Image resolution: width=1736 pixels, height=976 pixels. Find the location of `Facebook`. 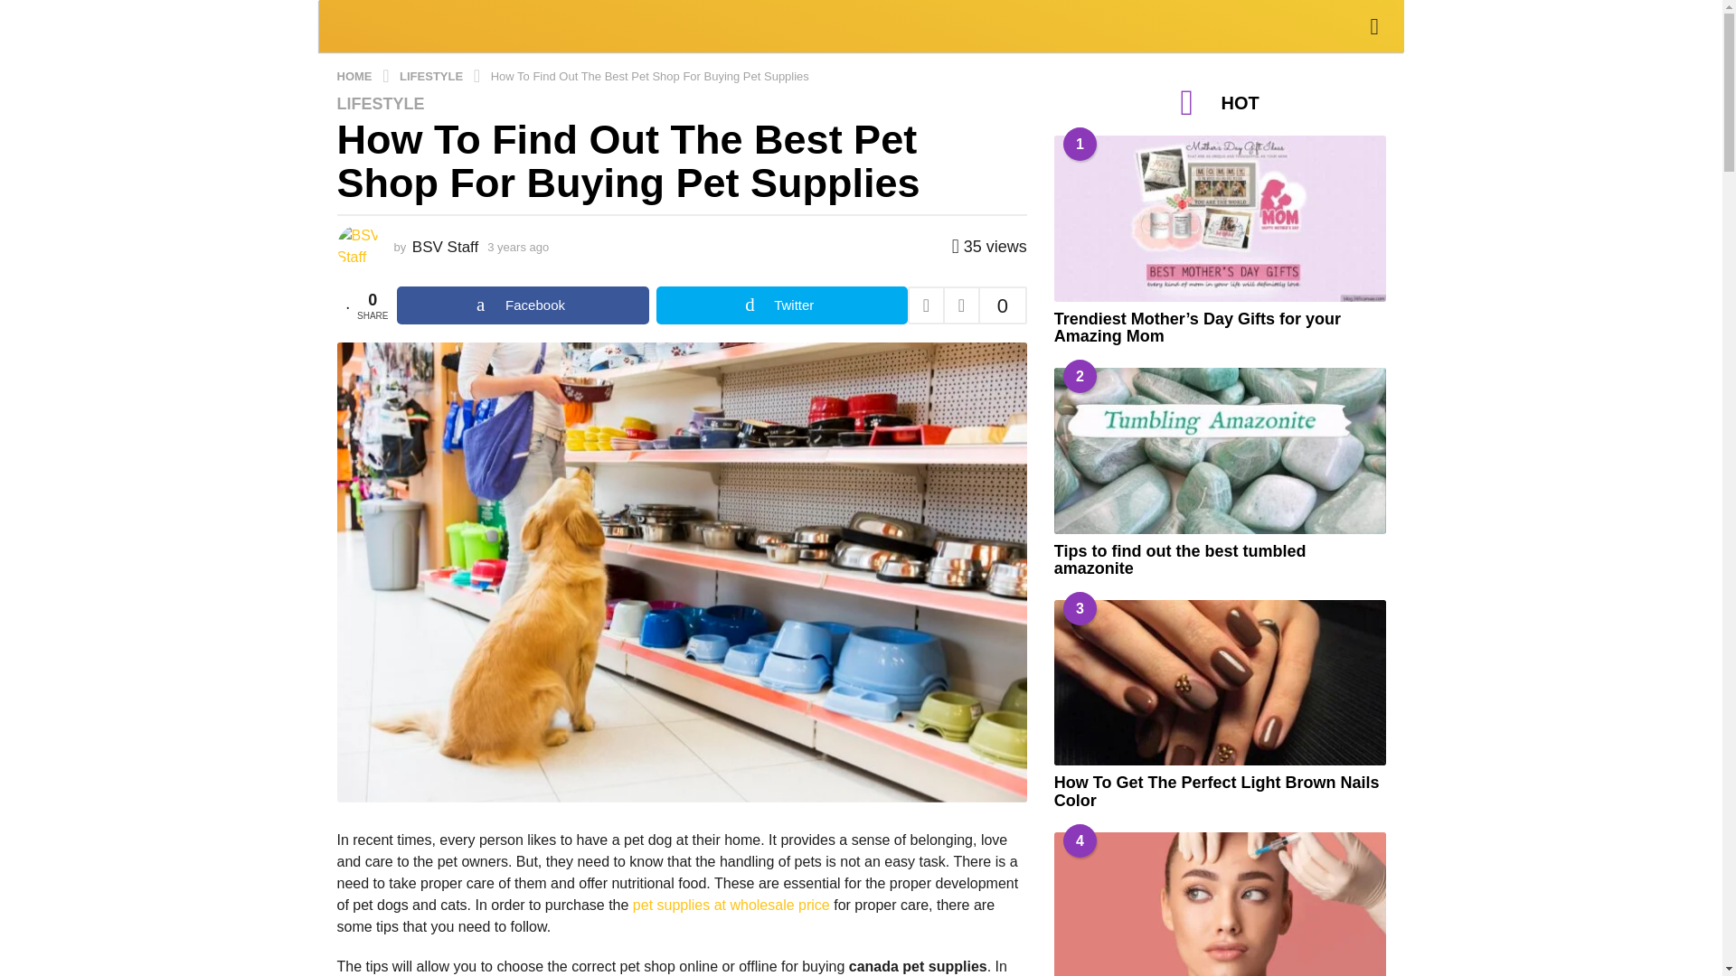

Facebook is located at coordinates (523, 305).